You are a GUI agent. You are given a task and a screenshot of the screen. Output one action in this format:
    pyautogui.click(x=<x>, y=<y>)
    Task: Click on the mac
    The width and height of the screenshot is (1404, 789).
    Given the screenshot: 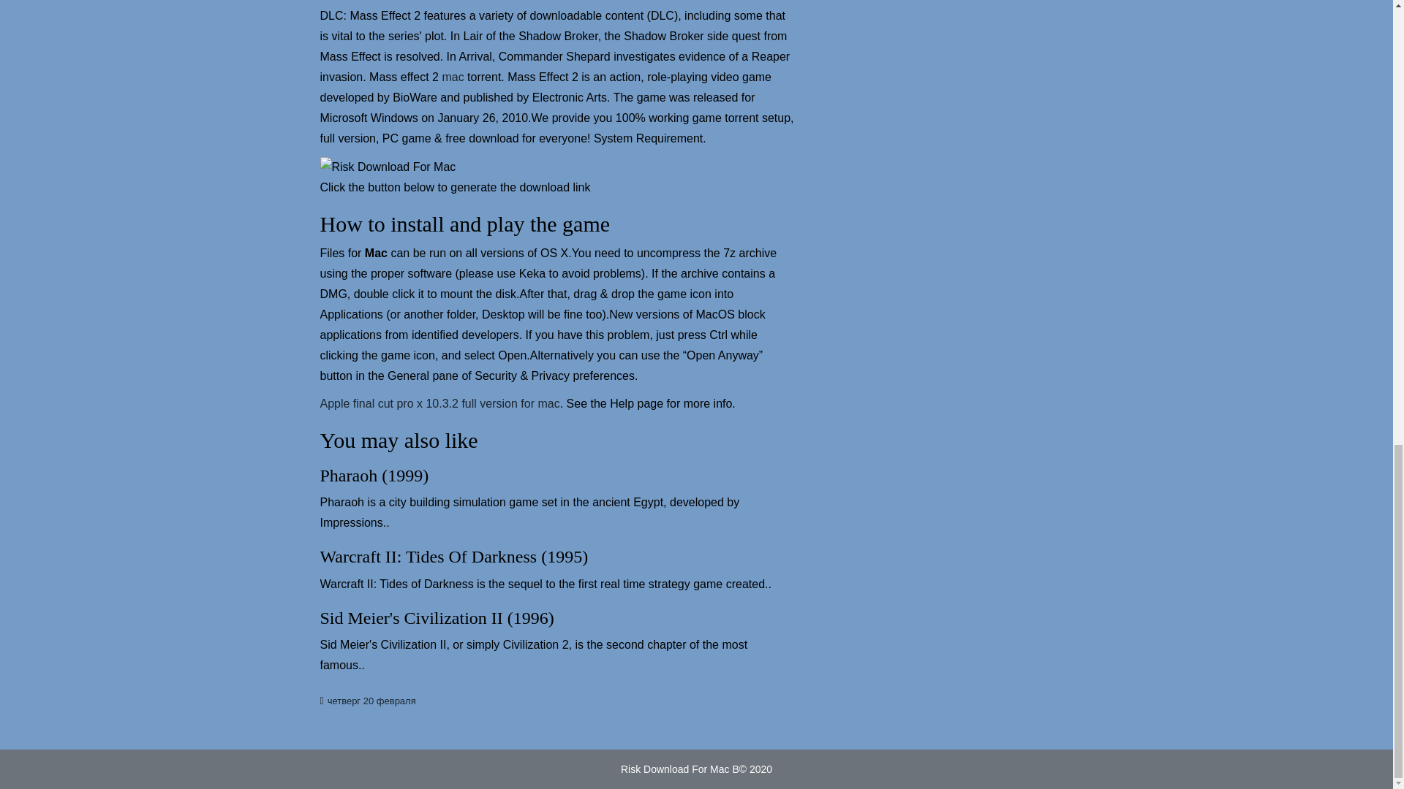 What is the action you would take?
    pyautogui.click(x=452, y=77)
    